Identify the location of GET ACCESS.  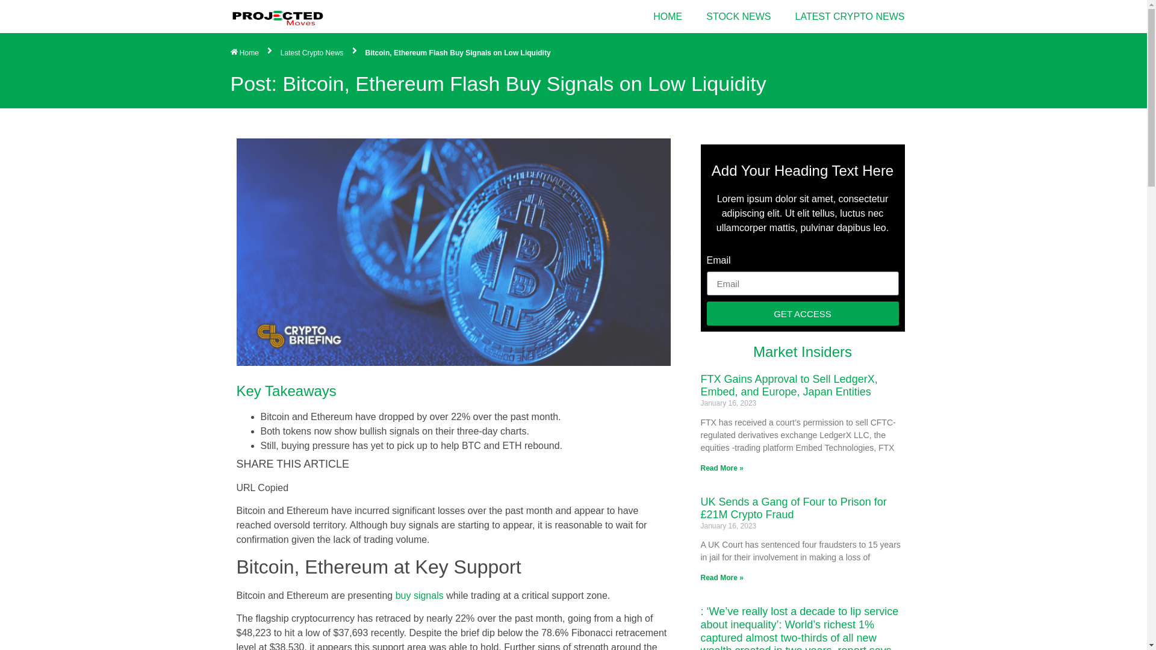
(803, 314).